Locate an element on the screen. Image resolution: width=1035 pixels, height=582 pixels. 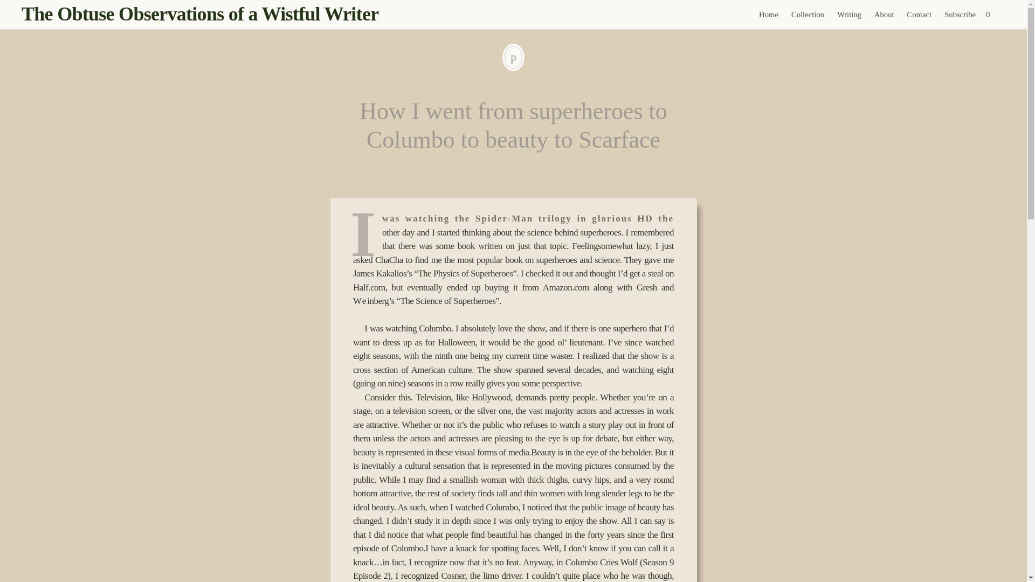
The Obtuse Observations of a Wistful Writer is located at coordinates (200, 14).